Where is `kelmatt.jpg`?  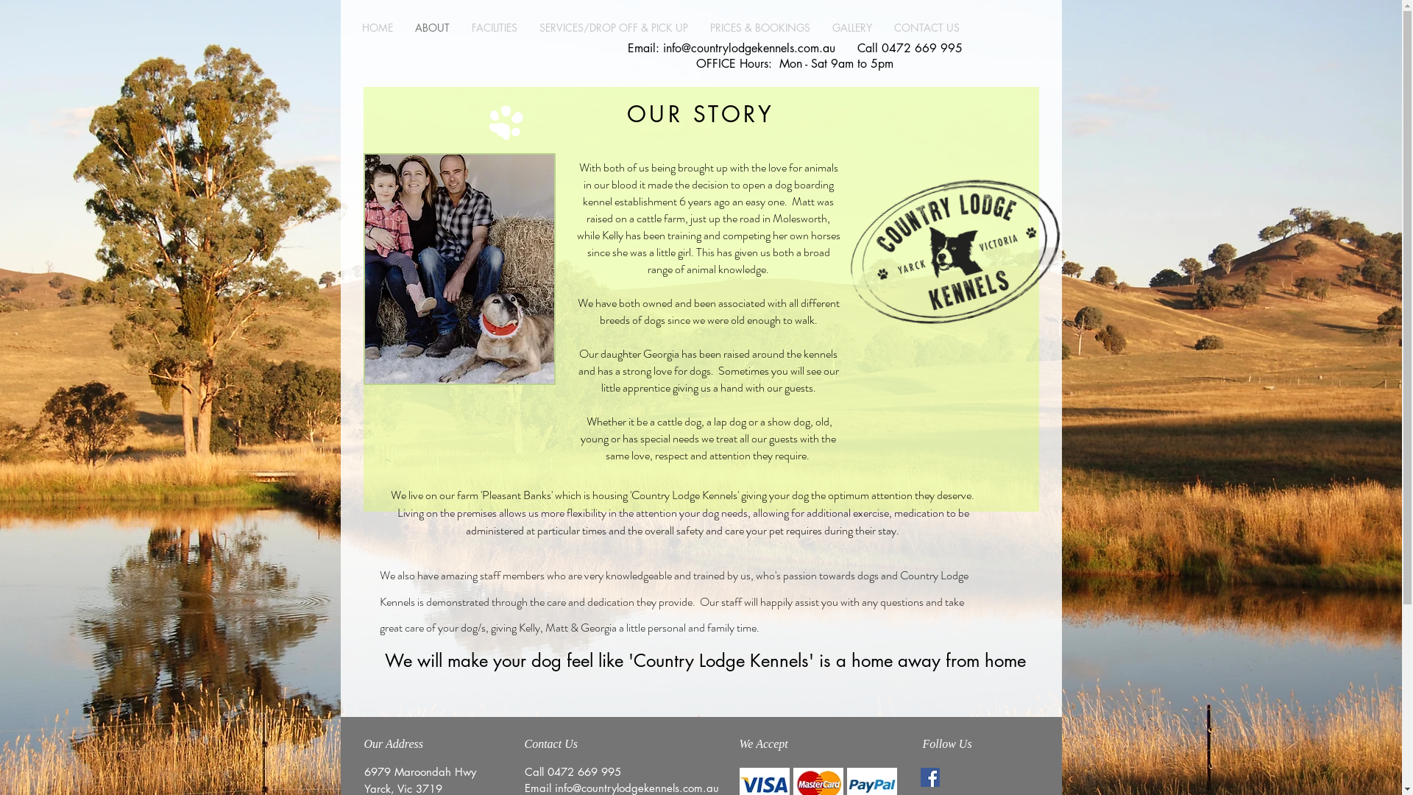
kelmatt.jpg is located at coordinates (459, 269).